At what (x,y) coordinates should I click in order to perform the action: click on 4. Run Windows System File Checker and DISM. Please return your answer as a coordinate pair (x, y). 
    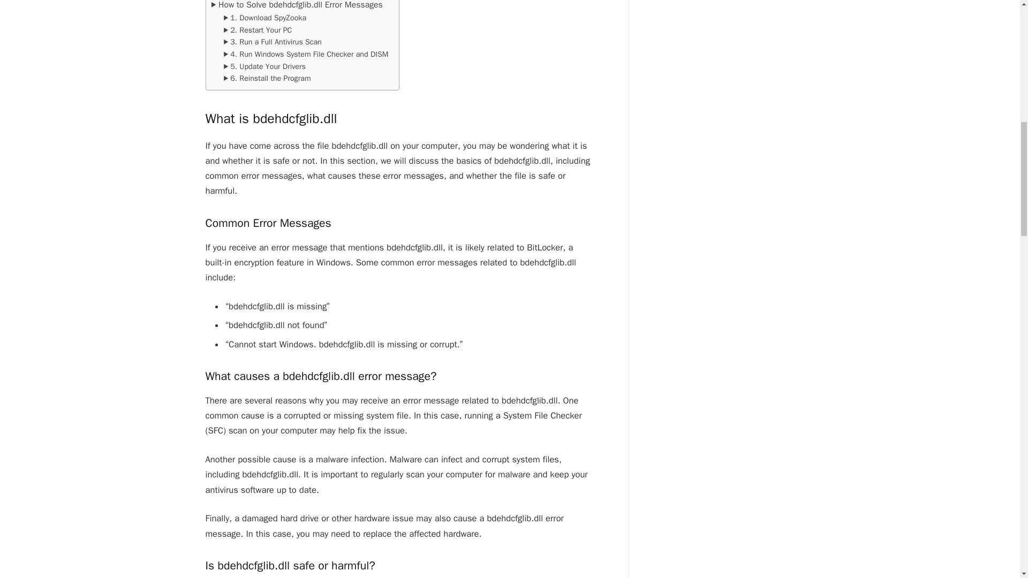
    Looking at the image, I should click on (306, 54).